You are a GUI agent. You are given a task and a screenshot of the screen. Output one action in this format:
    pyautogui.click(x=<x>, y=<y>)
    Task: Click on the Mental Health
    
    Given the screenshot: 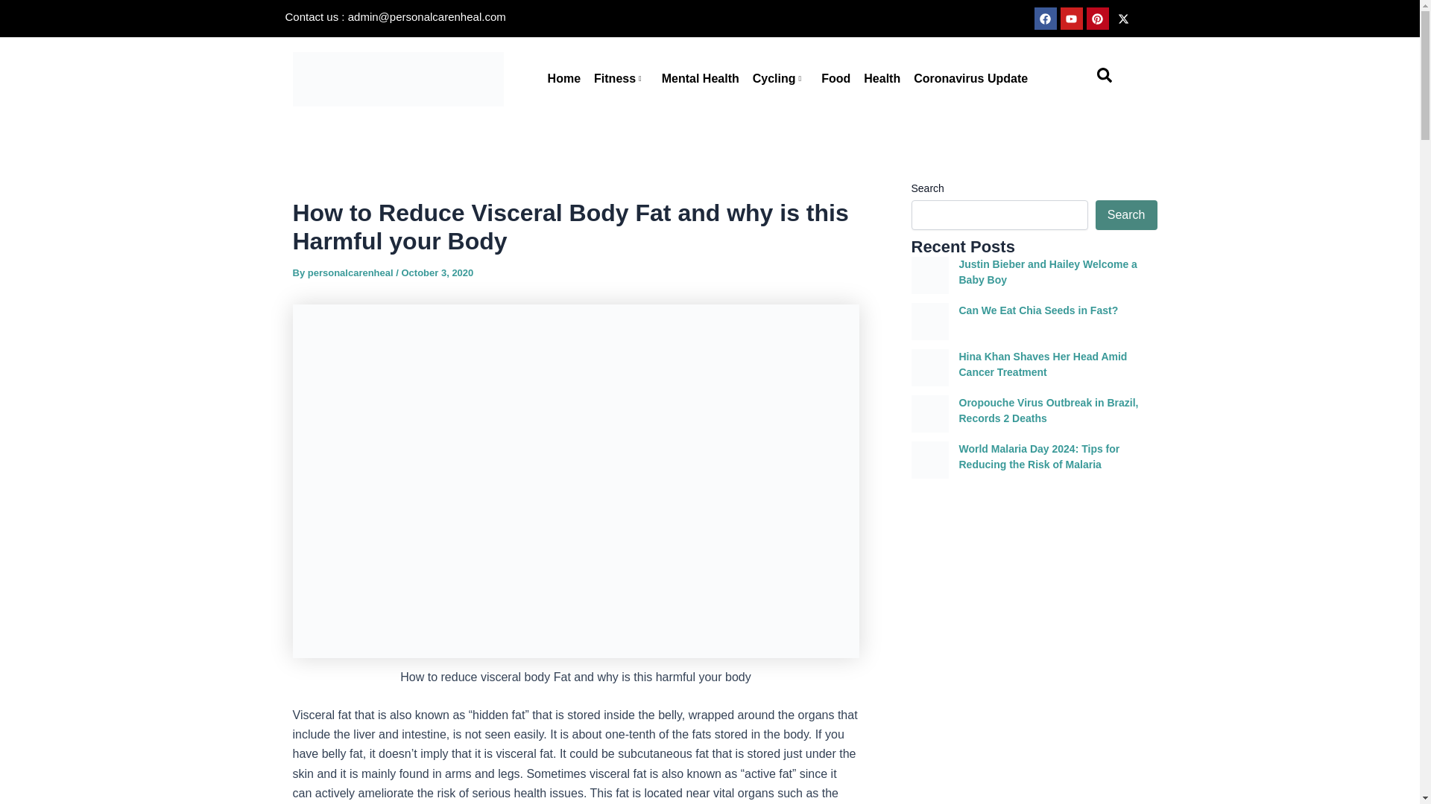 What is the action you would take?
    pyautogui.click(x=701, y=79)
    